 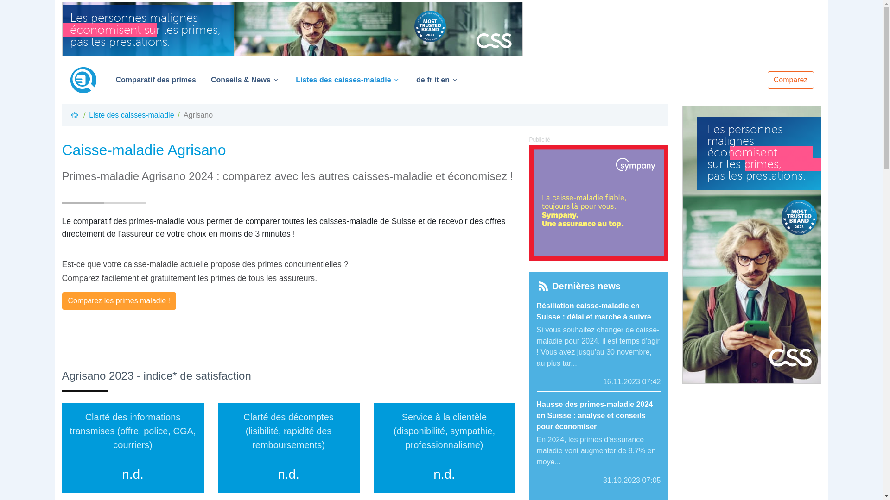 What do you see at coordinates (292, 29) in the screenshot?
I see `3rd party ad content` at bounding box center [292, 29].